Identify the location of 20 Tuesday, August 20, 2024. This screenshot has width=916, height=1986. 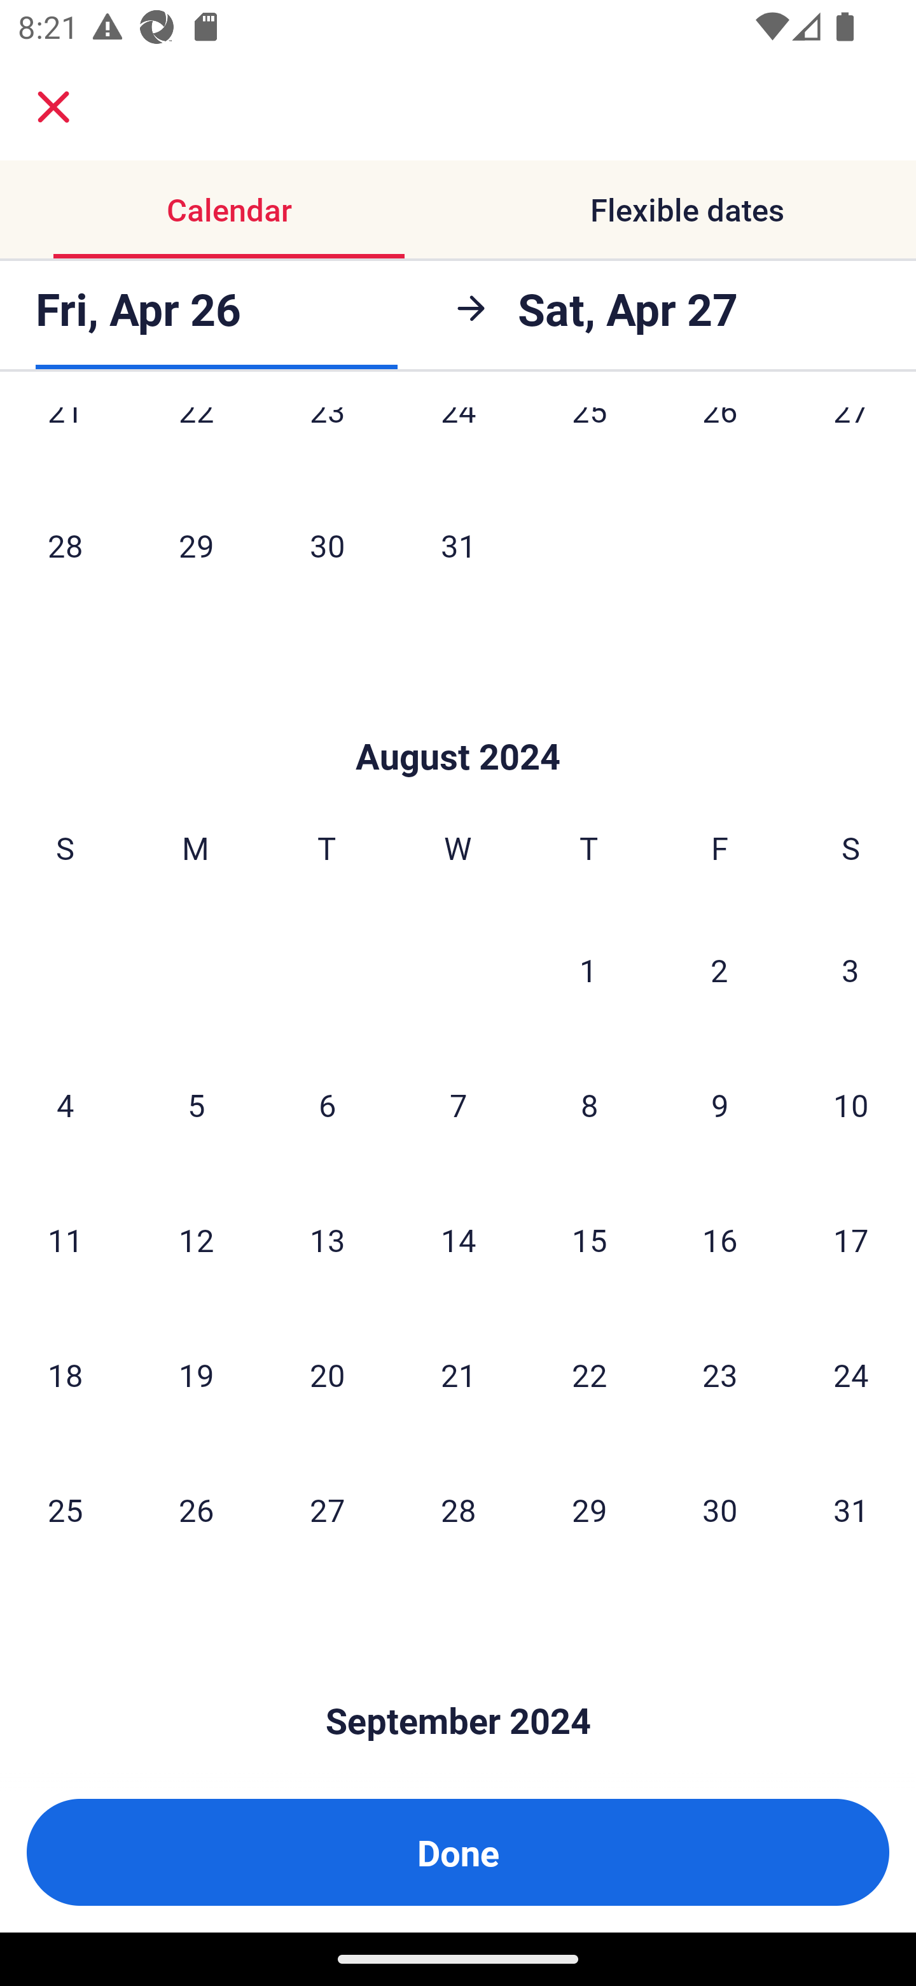
(327, 1374).